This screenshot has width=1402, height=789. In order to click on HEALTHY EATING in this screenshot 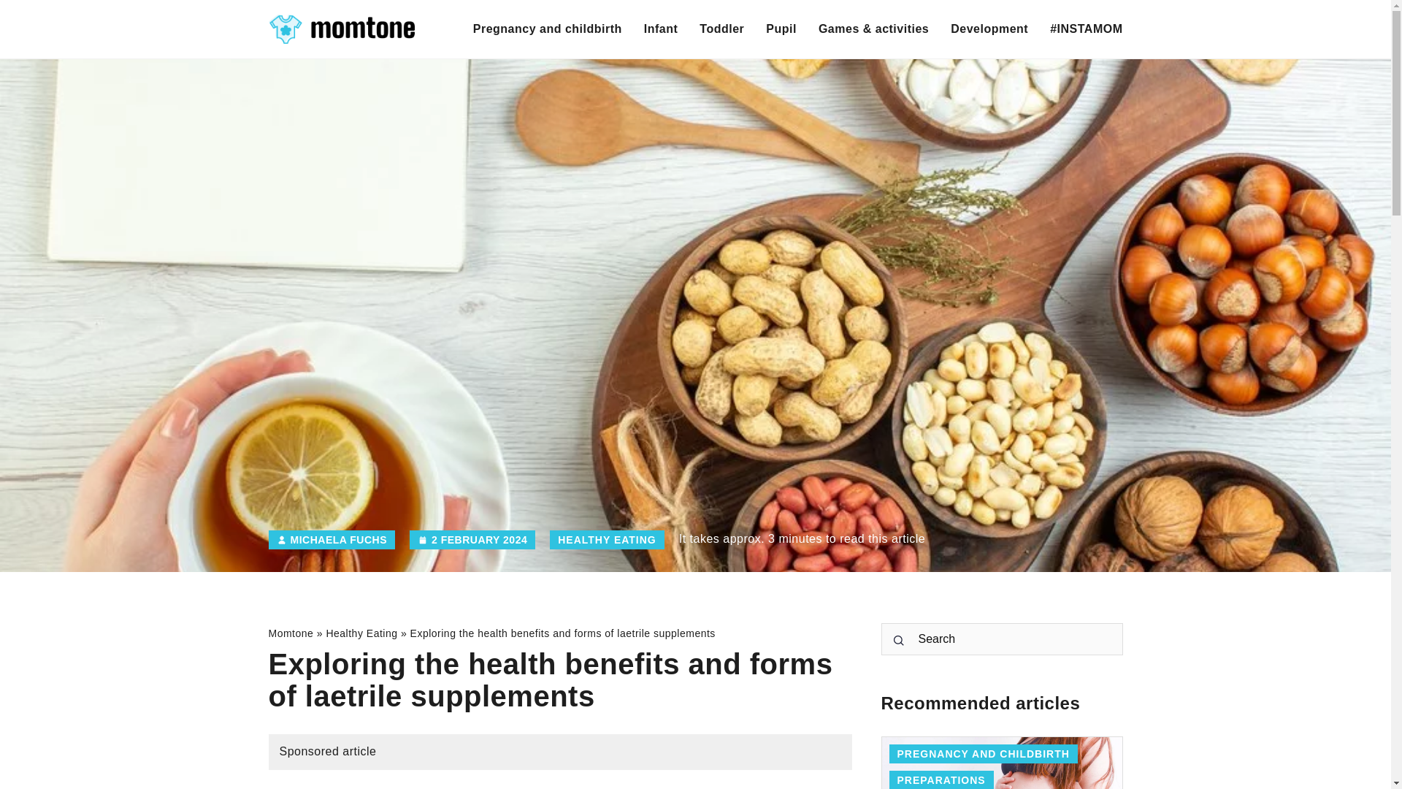, I will do `click(607, 539)`.